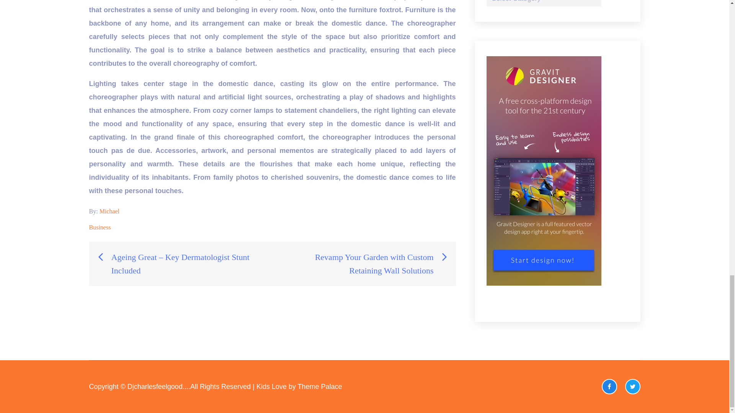  What do you see at coordinates (632, 387) in the screenshot?
I see `twitter` at bounding box center [632, 387].